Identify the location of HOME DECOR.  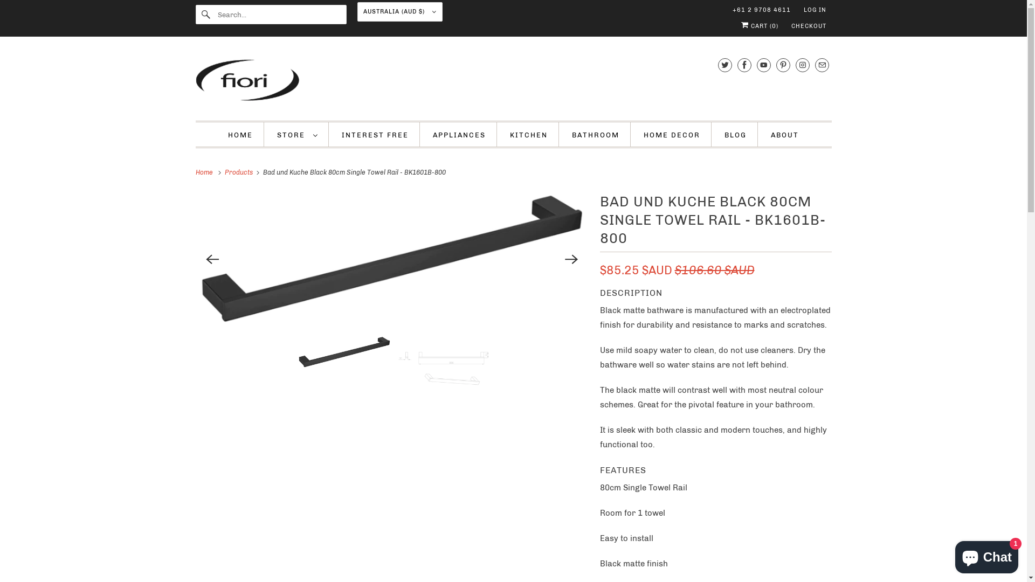
(672, 135).